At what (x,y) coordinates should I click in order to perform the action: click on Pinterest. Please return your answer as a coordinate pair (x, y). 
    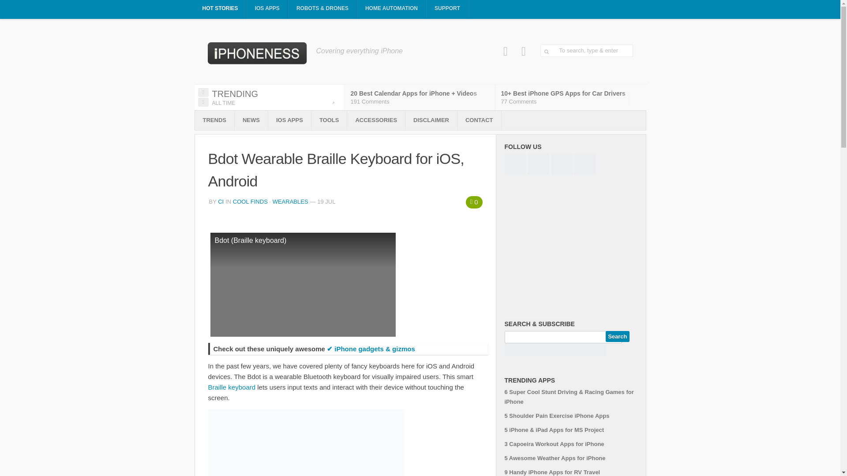
    Looking at the image, I should click on (524, 51).